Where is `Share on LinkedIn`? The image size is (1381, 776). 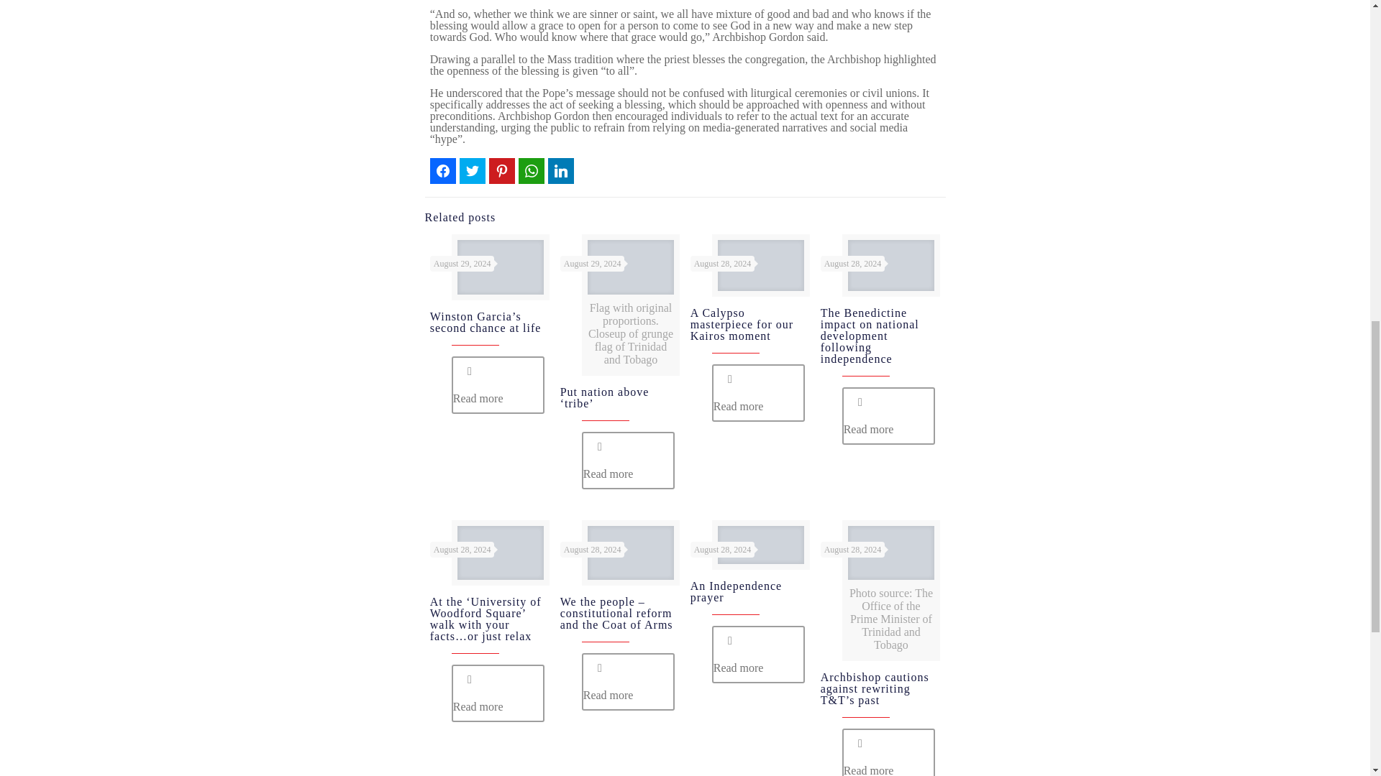
Share on LinkedIn is located at coordinates (561, 171).